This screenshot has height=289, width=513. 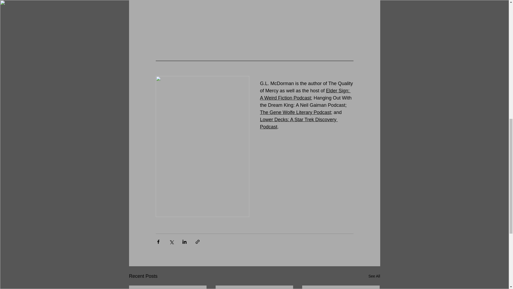 What do you see at coordinates (298, 123) in the screenshot?
I see `Lower Decks: A Star Trek Discovery Podcast` at bounding box center [298, 123].